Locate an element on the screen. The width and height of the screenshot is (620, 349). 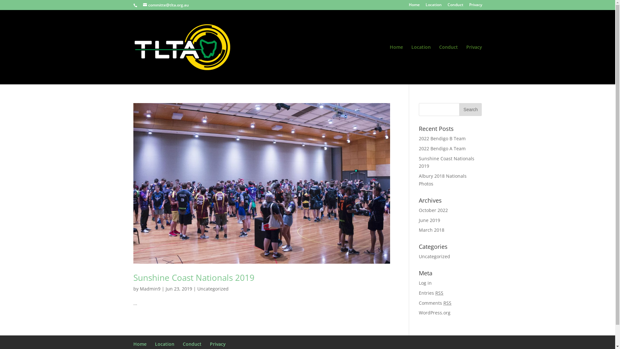
Log in is located at coordinates (425, 283).